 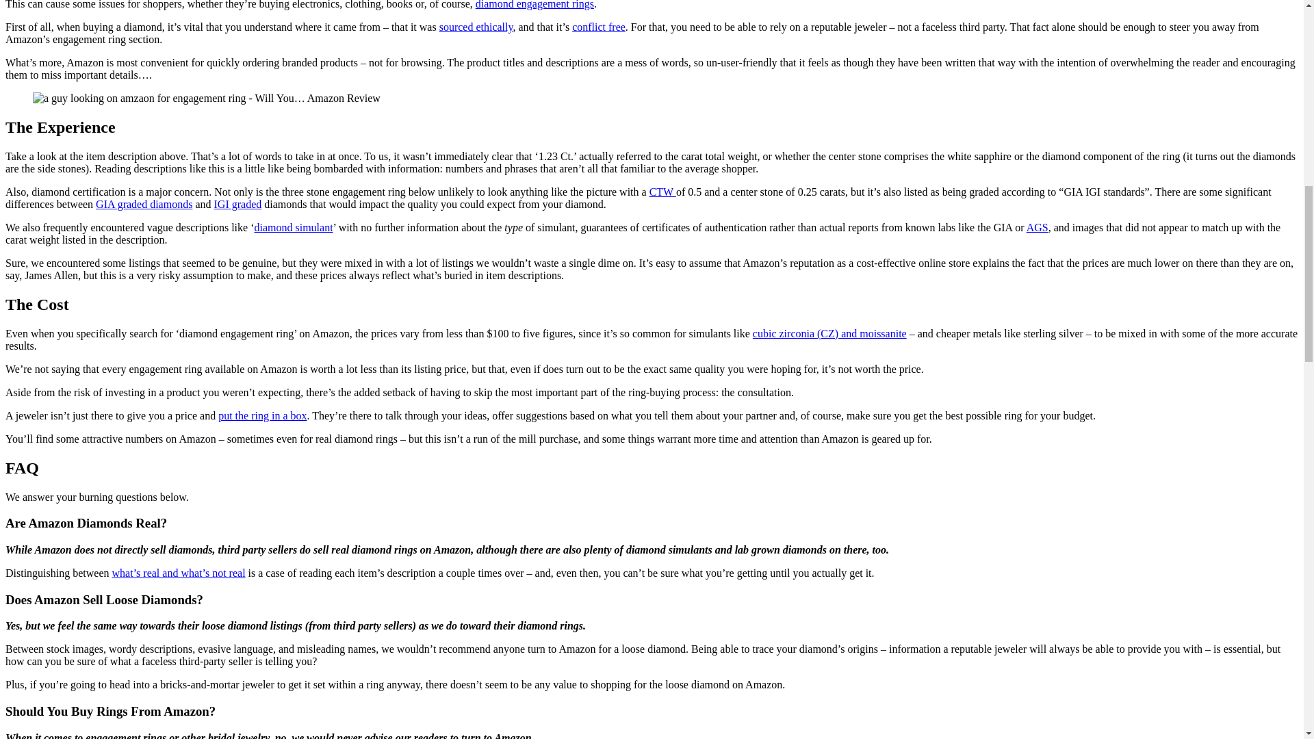 I want to click on IGI graded, so click(x=237, y=204).